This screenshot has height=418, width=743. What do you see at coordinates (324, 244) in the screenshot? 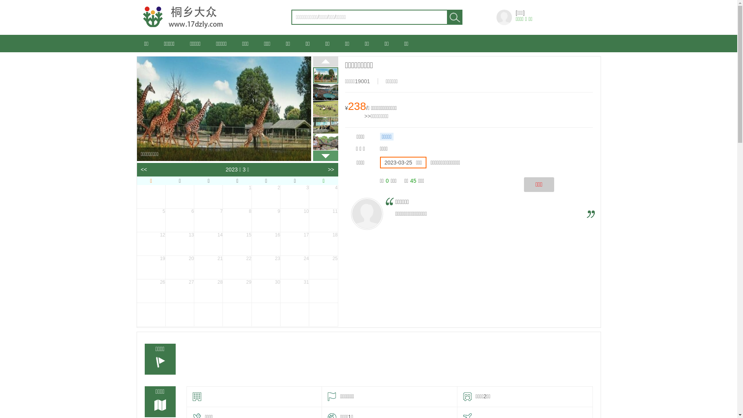
I see `18` at bounding box center [324, 244].